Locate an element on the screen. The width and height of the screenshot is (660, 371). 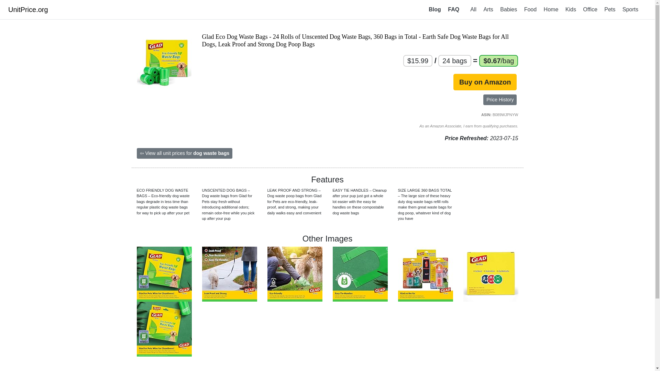
UnitPrice.org is located at coordinates (28, 10).